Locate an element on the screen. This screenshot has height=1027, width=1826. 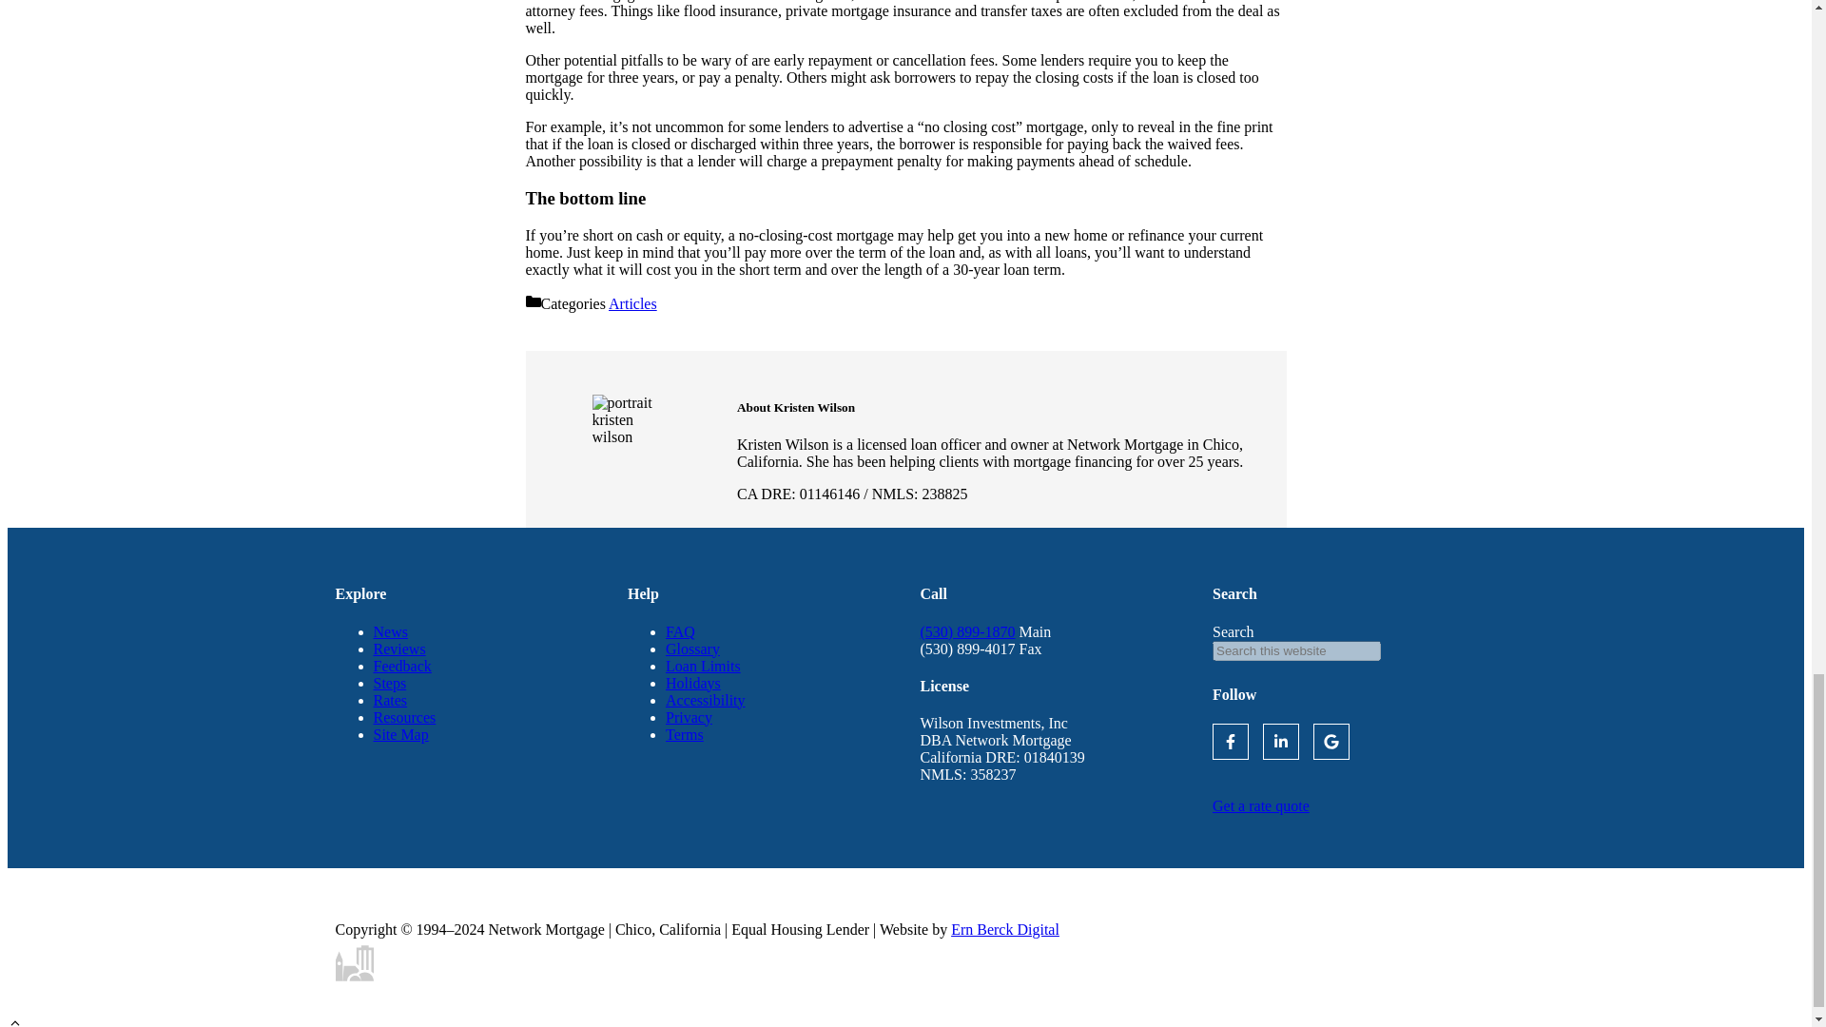
Terms is located at coordinates (685, 734).